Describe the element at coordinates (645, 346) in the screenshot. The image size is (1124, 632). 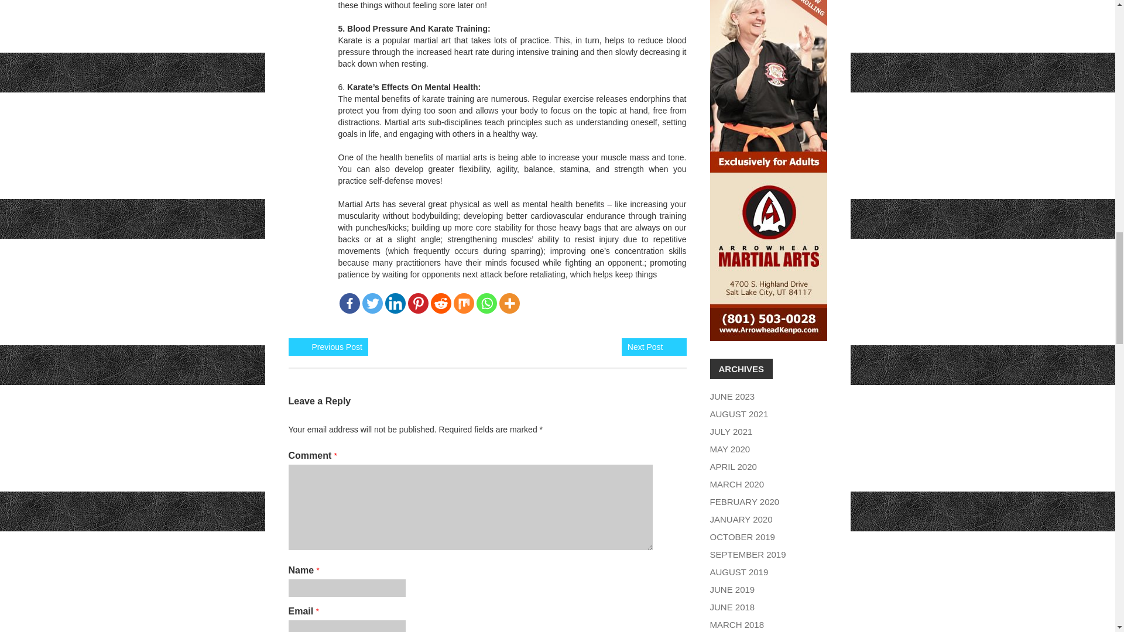
I see `Next Post` at that location.